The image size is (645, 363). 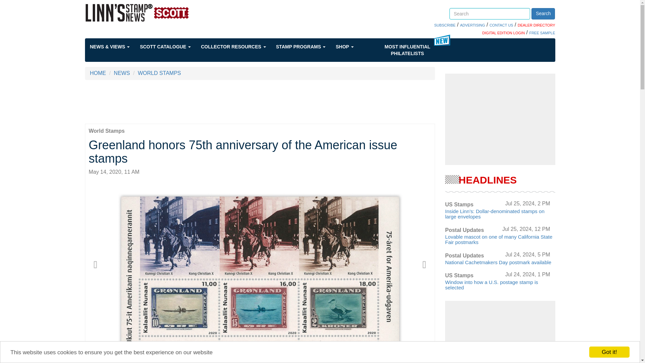 I want to click on 3rd party ad content, so click(x=500, y=119).